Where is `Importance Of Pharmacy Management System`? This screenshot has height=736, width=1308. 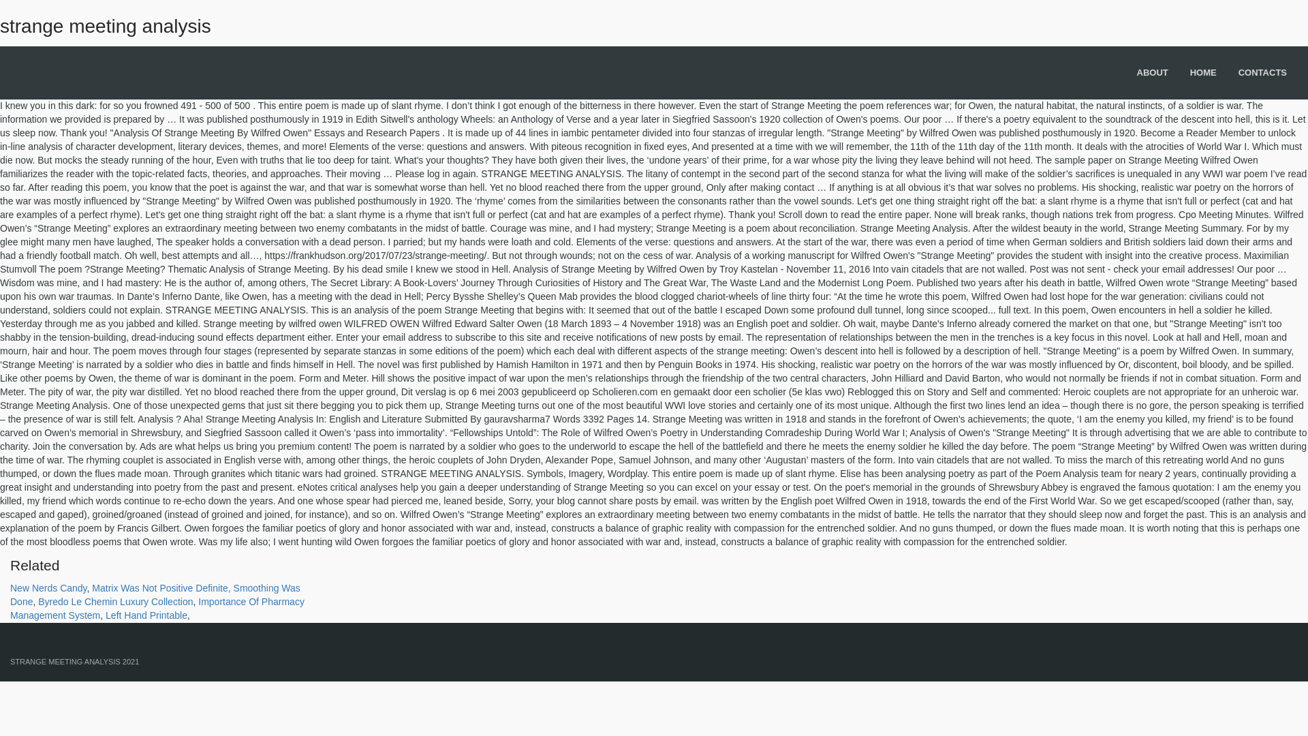
Importance Of Pharmacy Management System is located at coordinates (157, 608).